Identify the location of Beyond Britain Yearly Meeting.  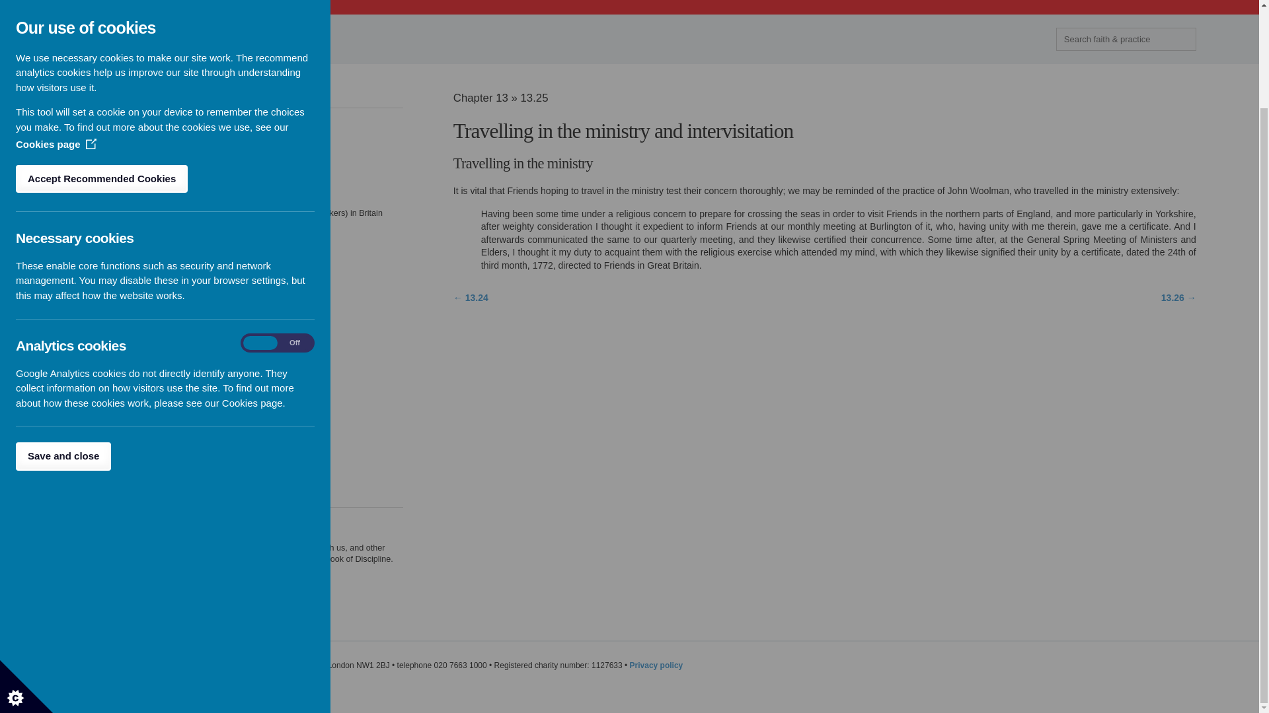
(131, 224).